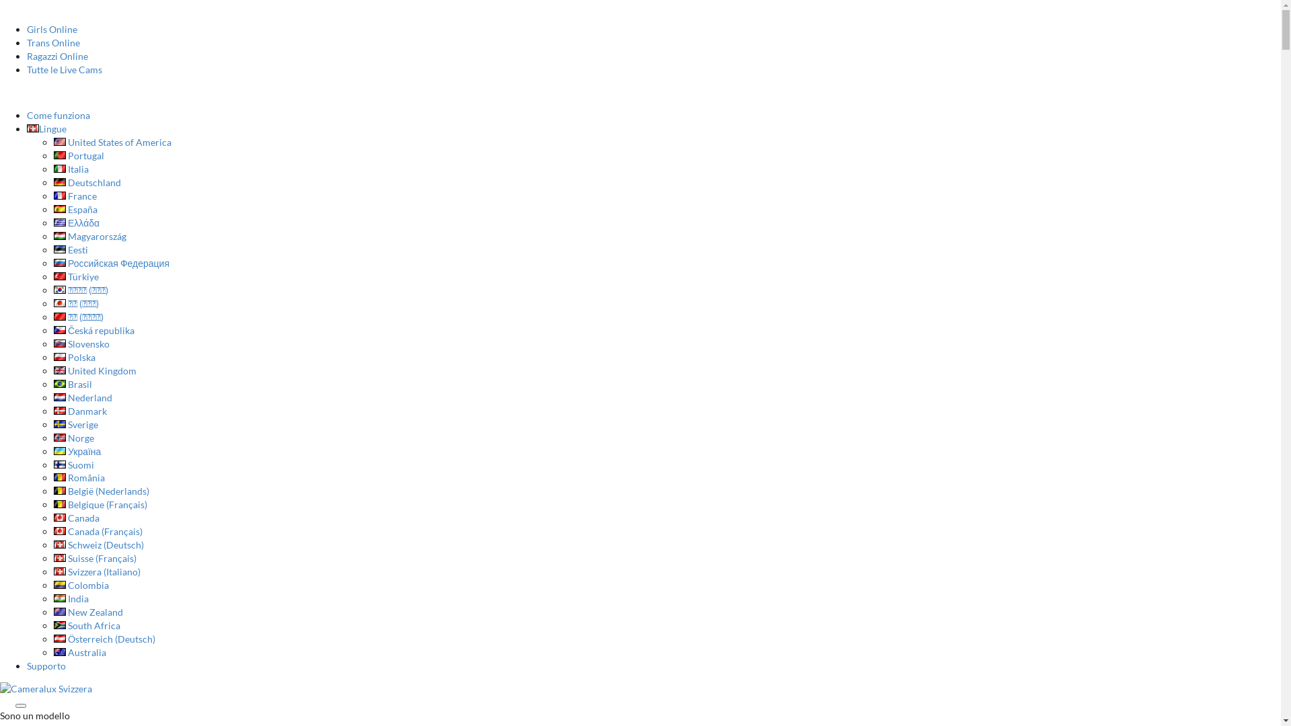 The image size is (1291, 726). Describe the element at coordinates (81, 411) in the screenshot. I see `Danmark` at that location.